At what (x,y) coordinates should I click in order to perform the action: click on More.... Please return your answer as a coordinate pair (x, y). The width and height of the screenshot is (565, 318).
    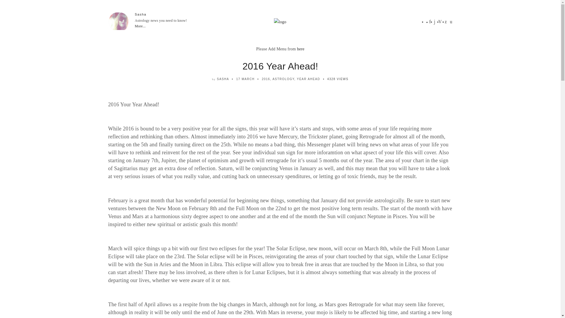
    Looking at the image, I should click on (140, 26).